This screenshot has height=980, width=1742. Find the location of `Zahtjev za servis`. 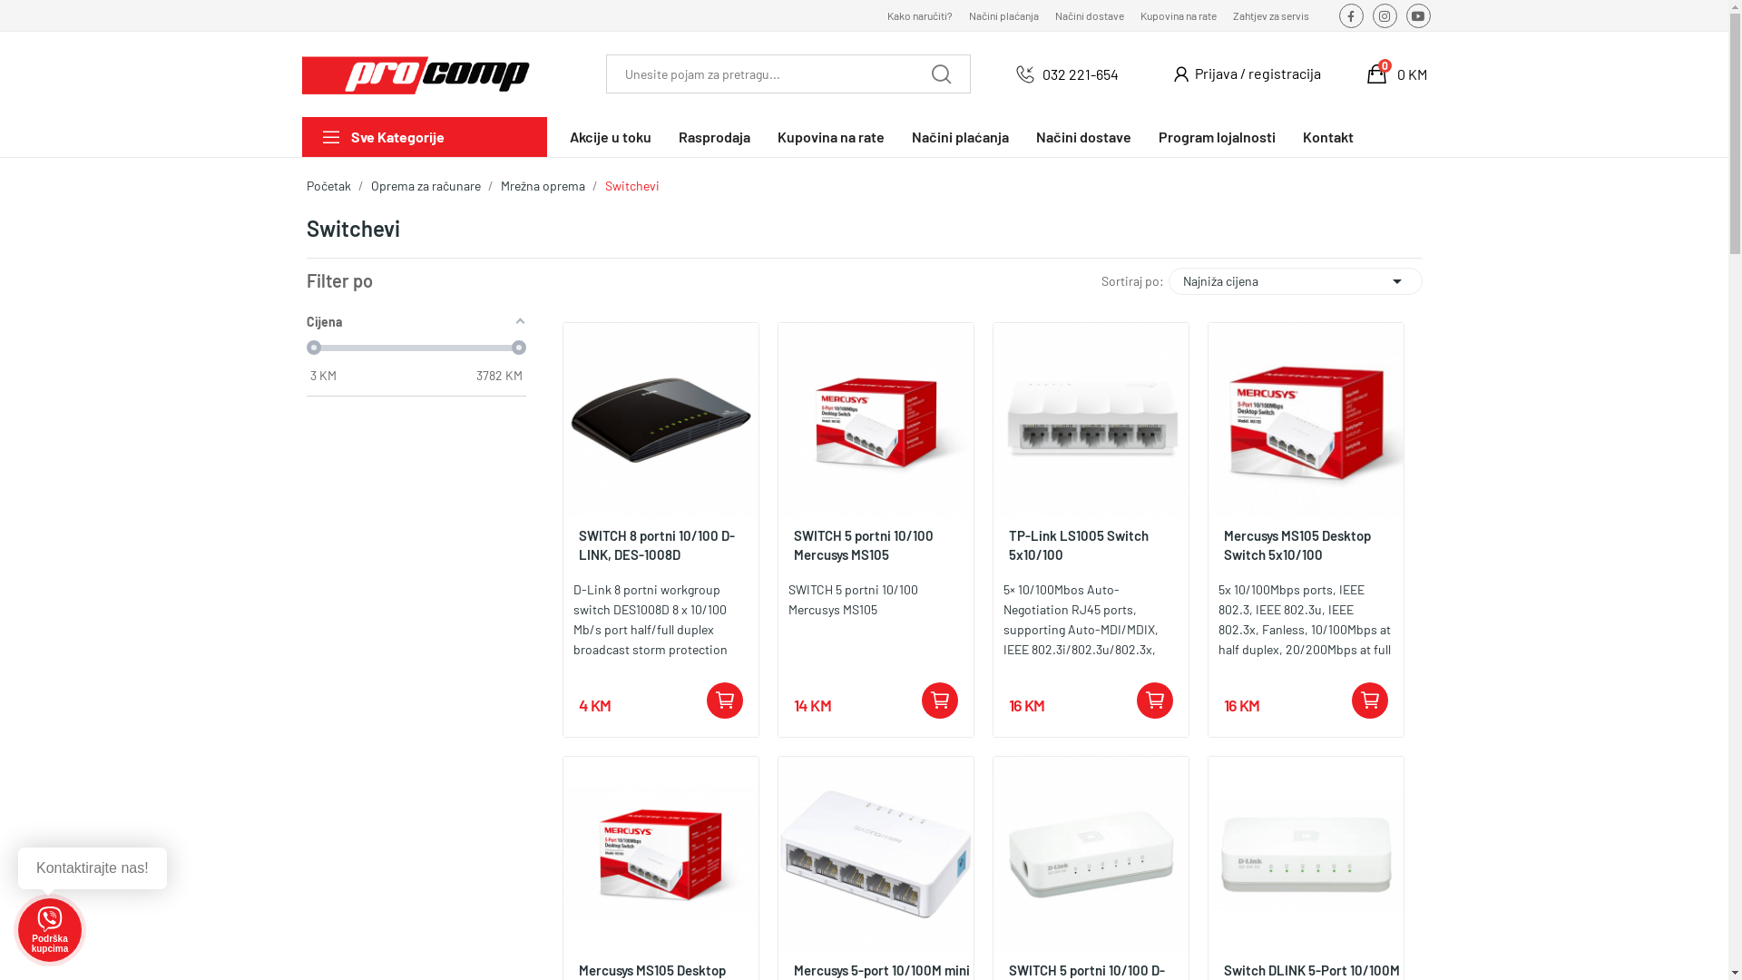

Zahtjev za servis is located at coordinates (1271, 15).